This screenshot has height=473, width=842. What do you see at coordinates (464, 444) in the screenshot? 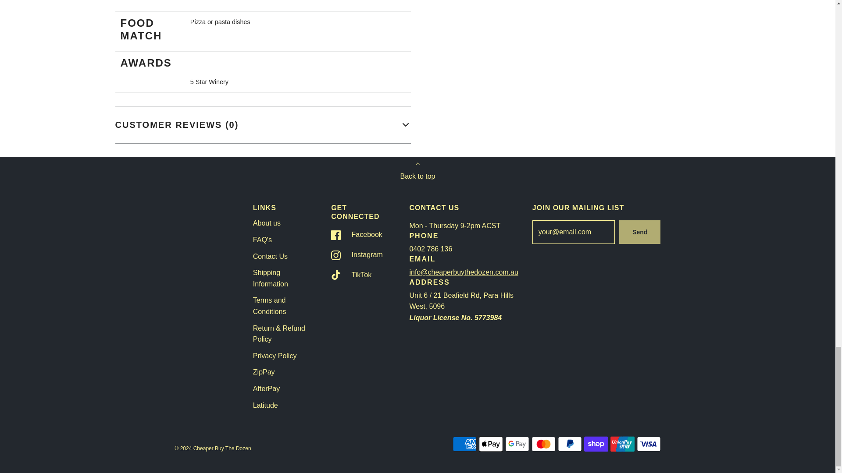
I see `American Express` at bounding box center [464, 444].